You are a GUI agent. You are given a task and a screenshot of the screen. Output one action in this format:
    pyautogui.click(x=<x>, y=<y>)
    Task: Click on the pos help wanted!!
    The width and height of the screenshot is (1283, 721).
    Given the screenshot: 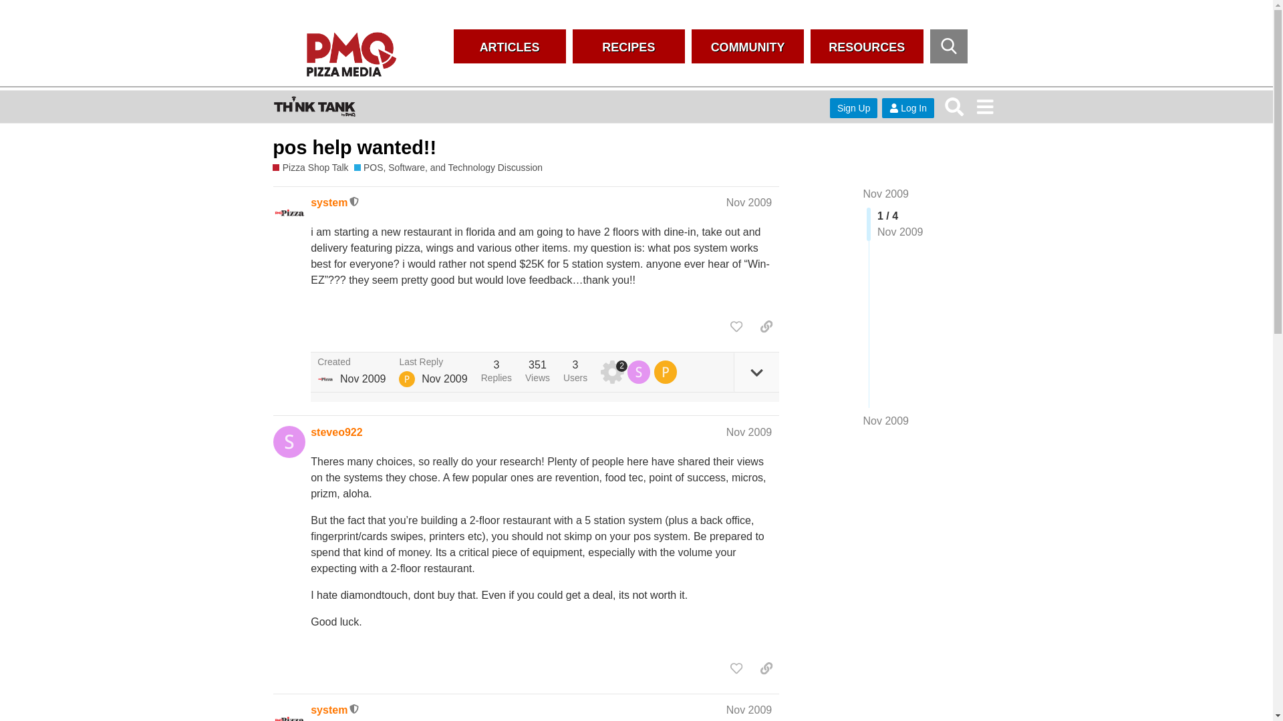 What is the action you would take?
    pyautogui.click(x=354, y=147)
    